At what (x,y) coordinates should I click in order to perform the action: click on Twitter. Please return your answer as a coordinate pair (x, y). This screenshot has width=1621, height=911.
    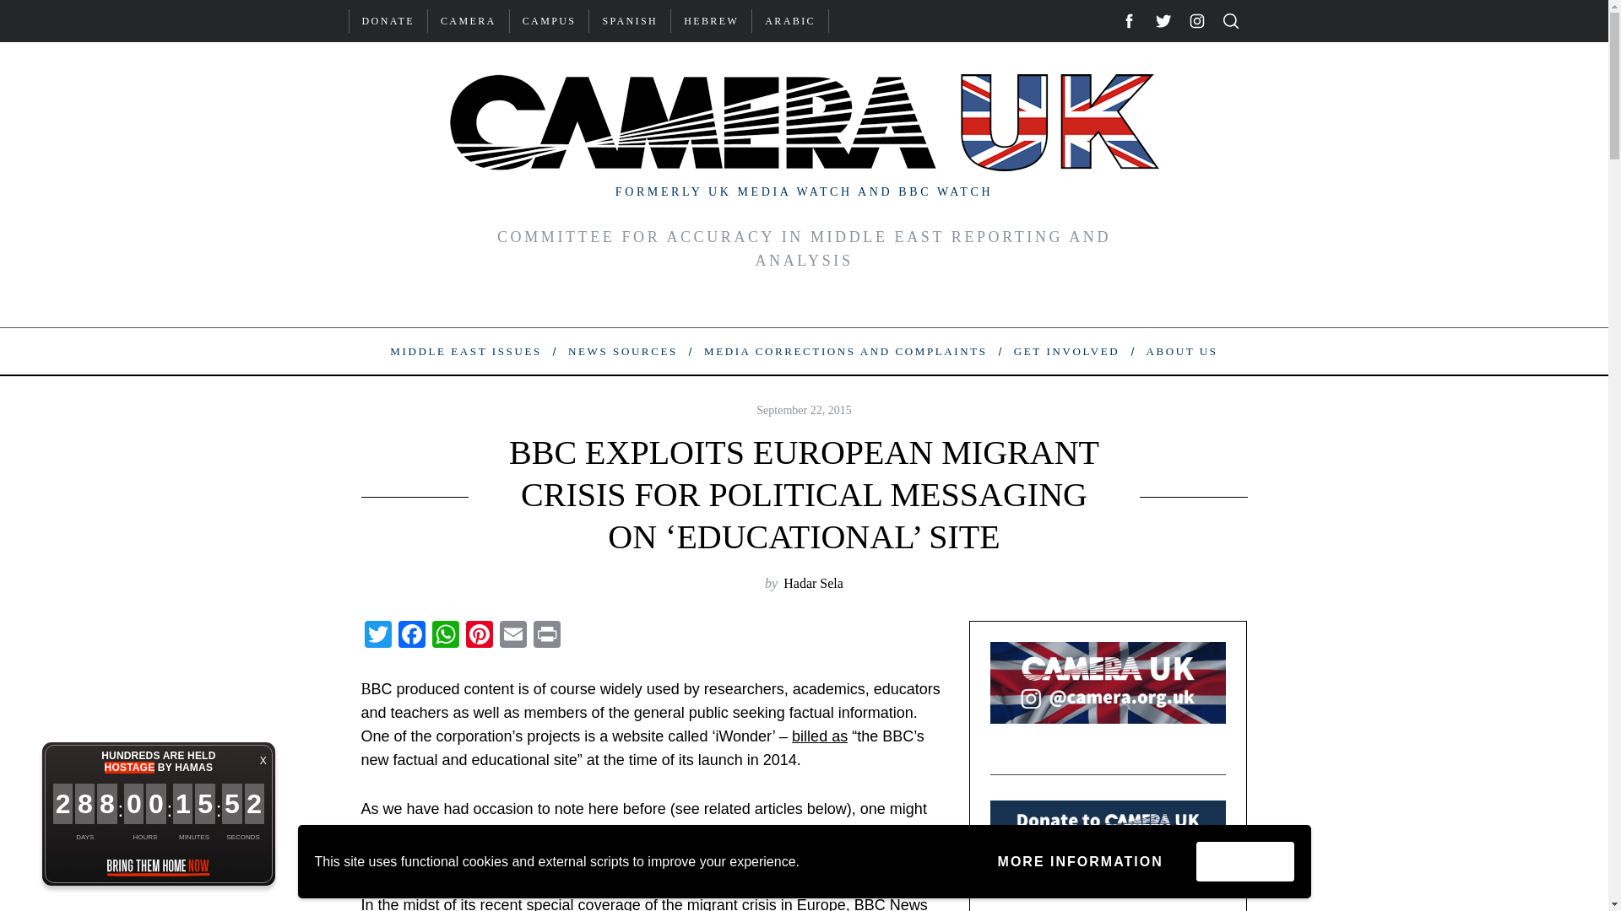
    Looking at the image, I should click on (378, 636).